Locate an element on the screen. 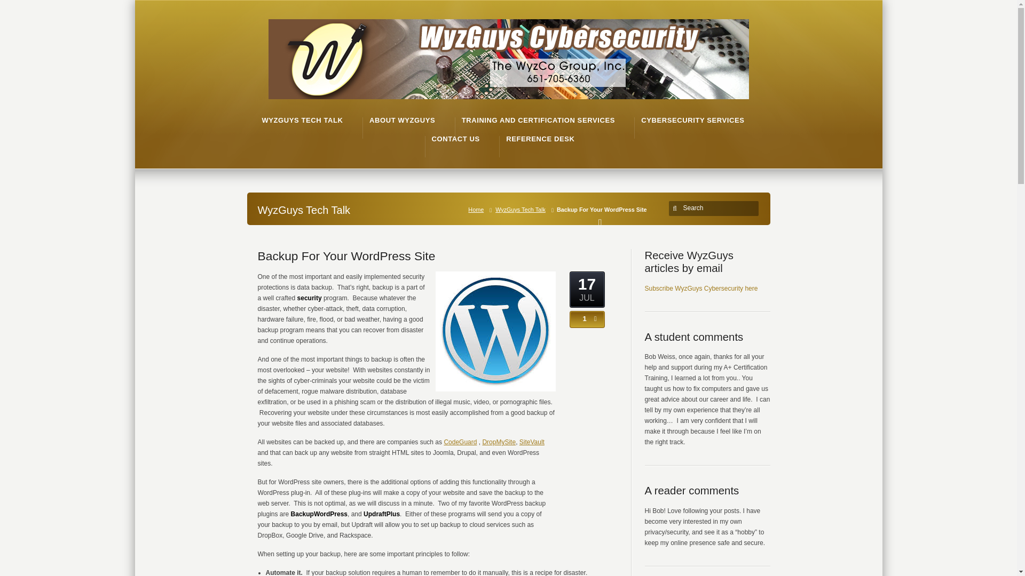 Image resolution: width=1025 pixels, height=576 pixels. ABOUT WYZGUYS is located at coordinates (401, 121).